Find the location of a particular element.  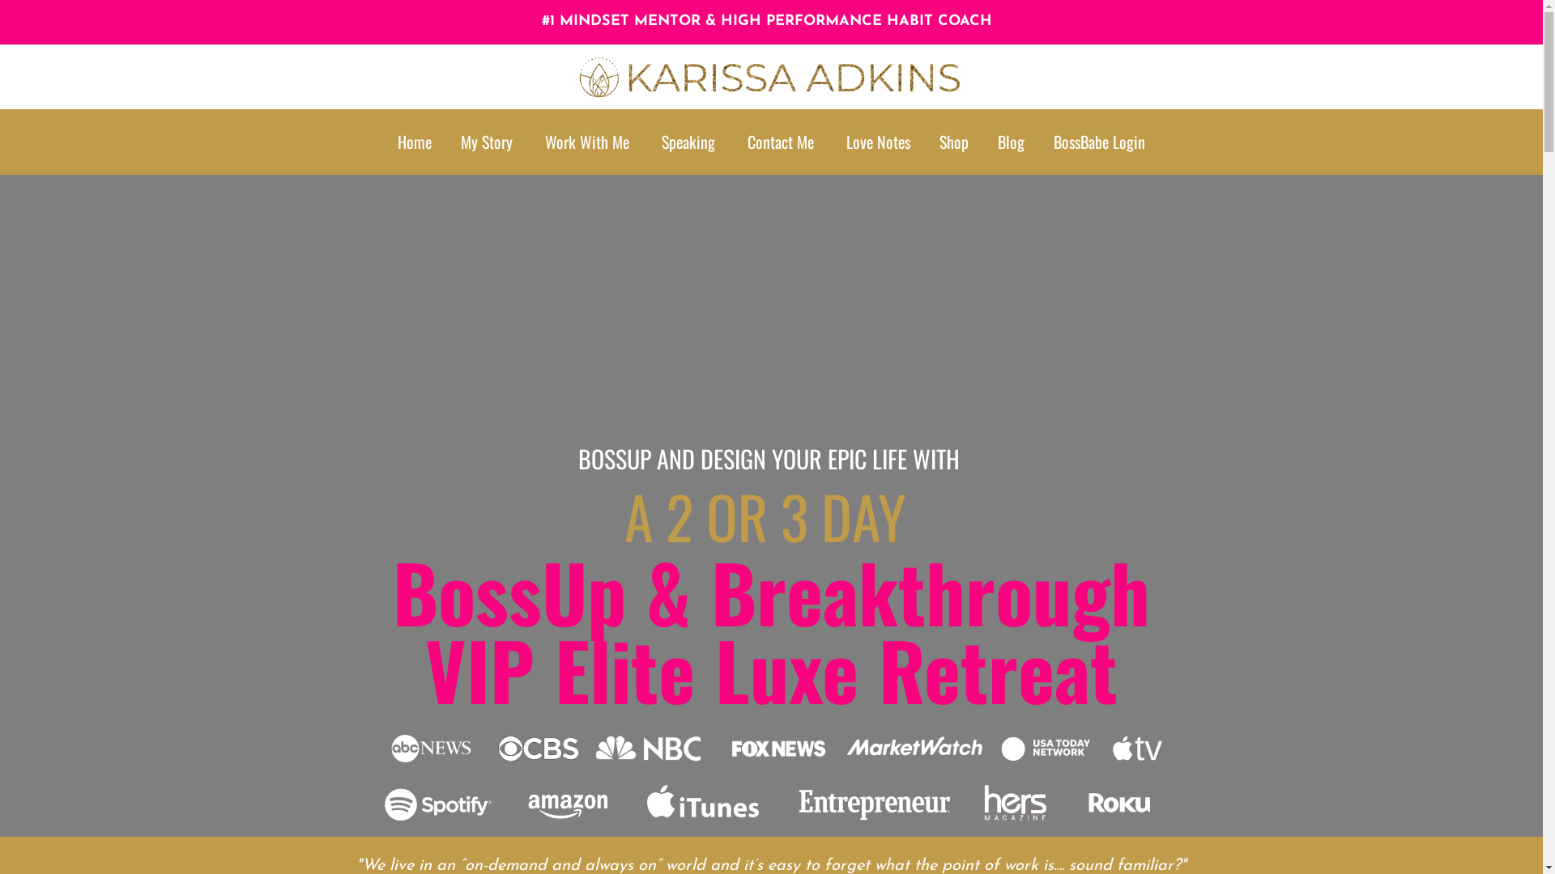

Home is located at coordinates (415, 142).